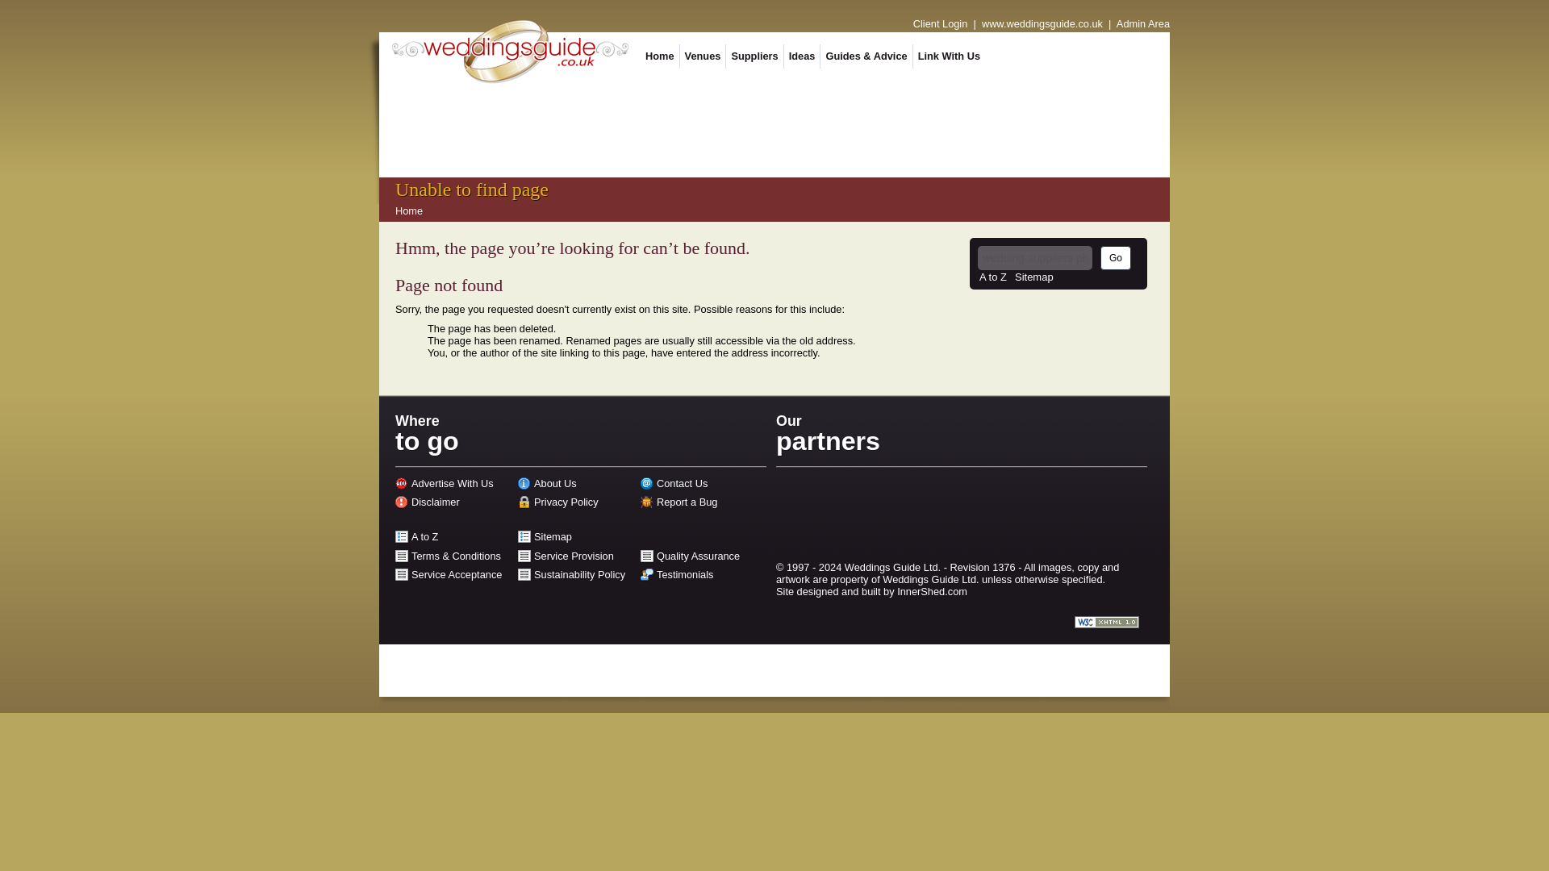 This screenshot has height=871, width=1549. What do you see at coordinates (453, 482) in the screenshot?
I see `Advertise With Us` at bounding box center [453, 482].